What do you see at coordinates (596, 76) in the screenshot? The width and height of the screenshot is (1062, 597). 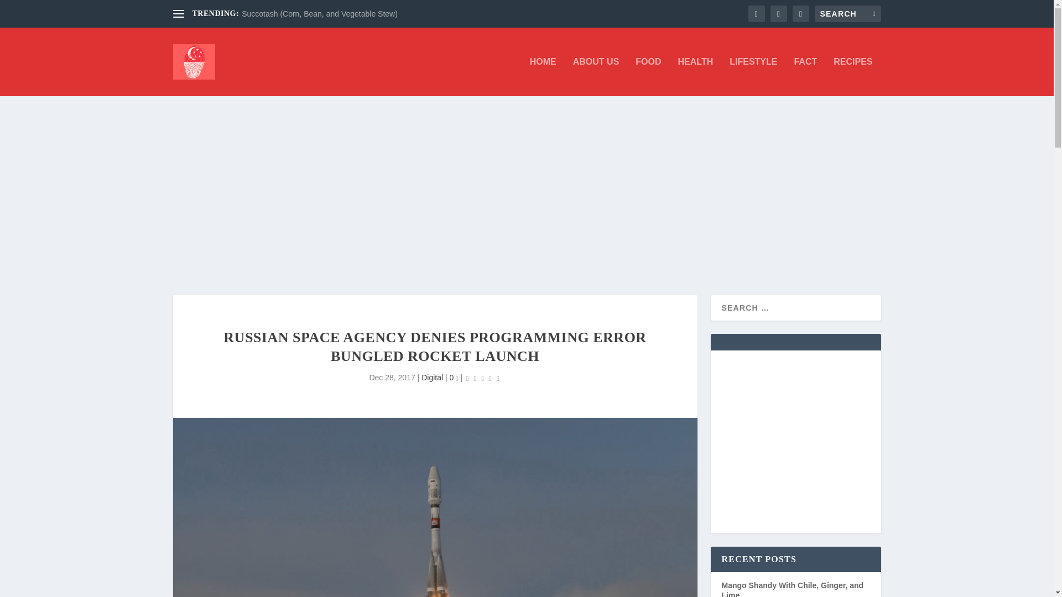 I see `ABOUT US` at bounding box center [596, 76].